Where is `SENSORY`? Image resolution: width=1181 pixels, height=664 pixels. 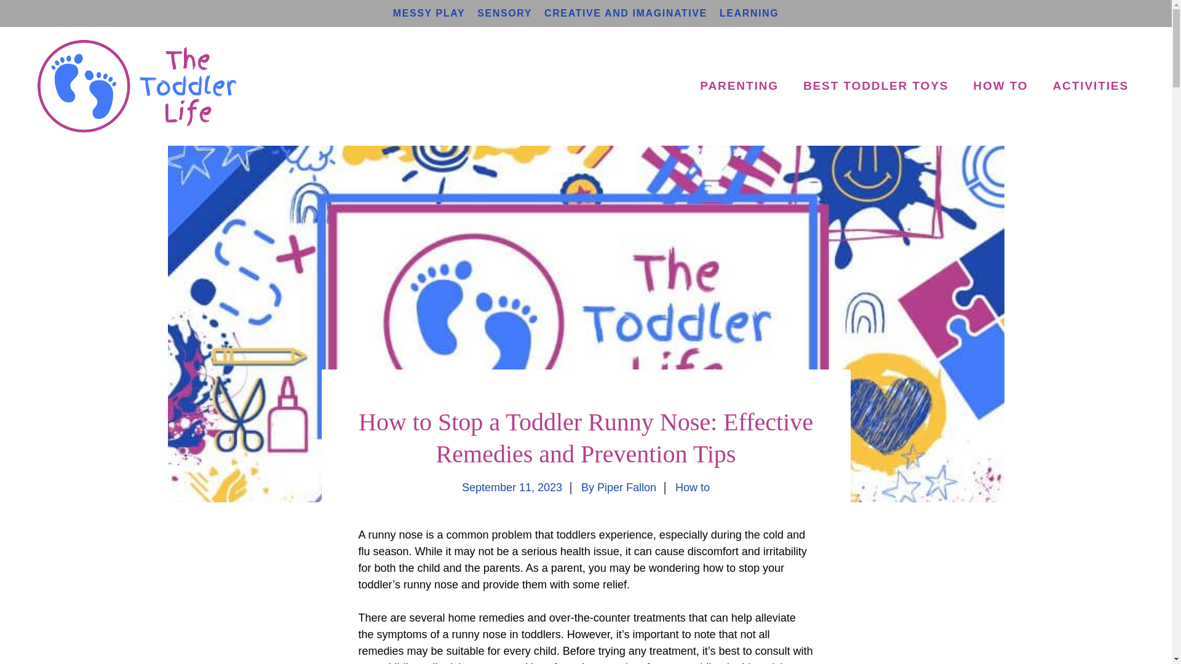 SENSORY is located at coordinates (504, 13).